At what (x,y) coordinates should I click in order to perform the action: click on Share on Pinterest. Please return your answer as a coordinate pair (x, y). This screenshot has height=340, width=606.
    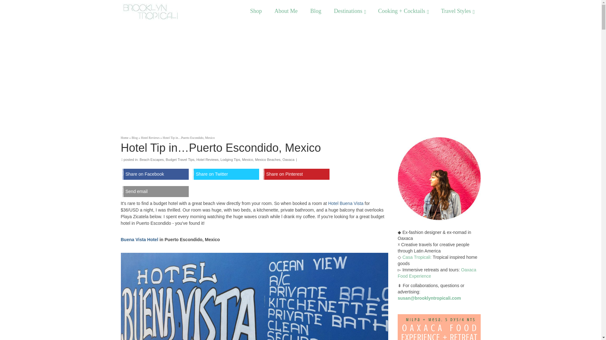
    Looking at the image, I should click on (296, 174).